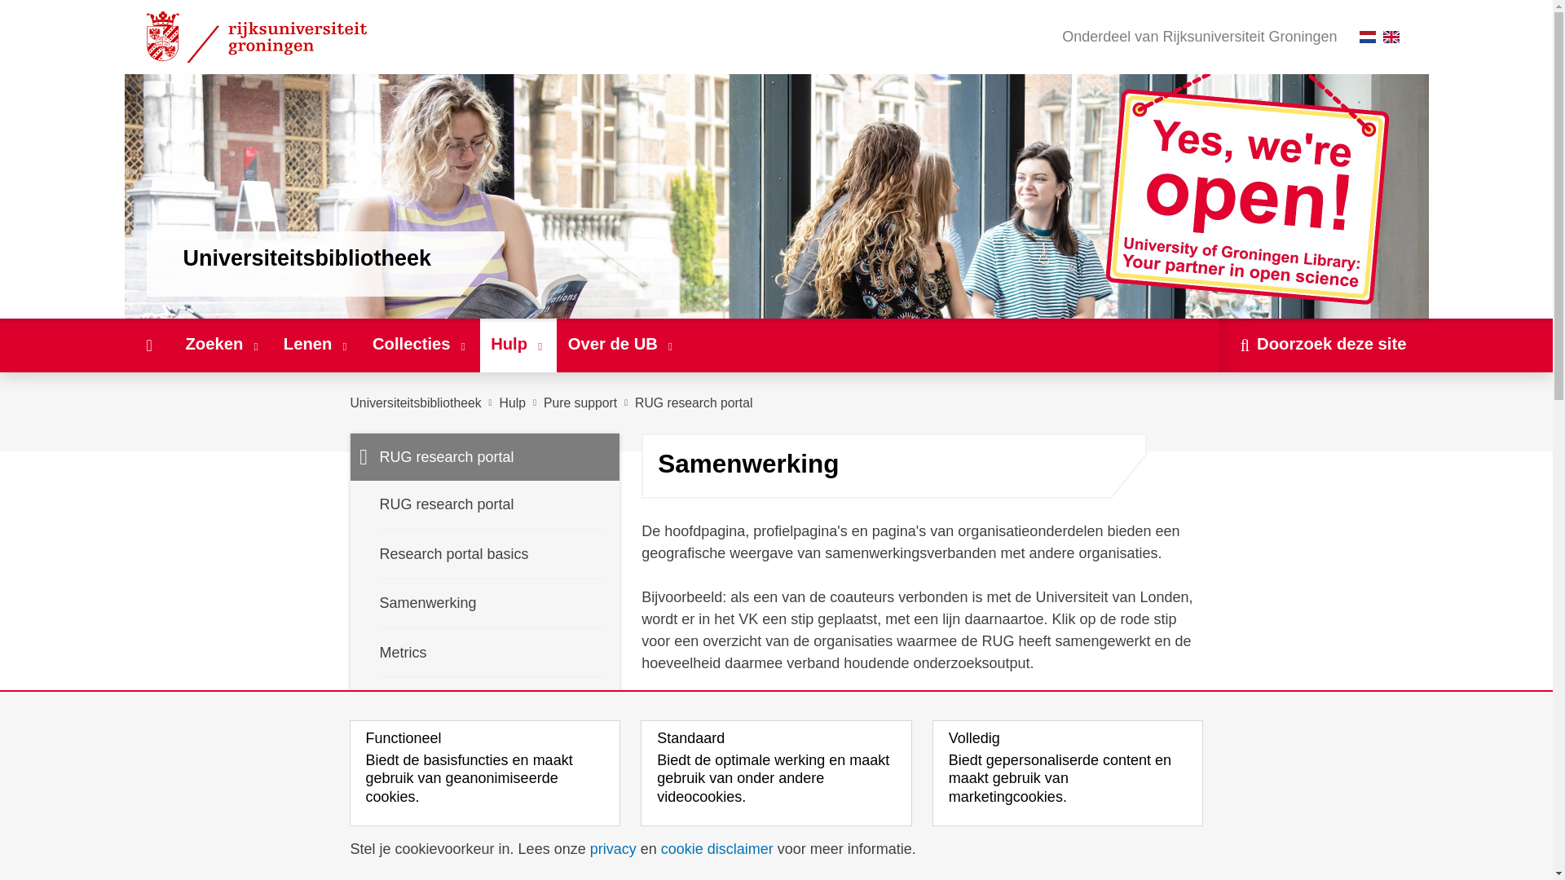 The height and width of the screenshot is (880, 1565). What do you see at coordinates (420, 345) in the screenshot?
I see `Collecties` at bounding box center [420, 345].